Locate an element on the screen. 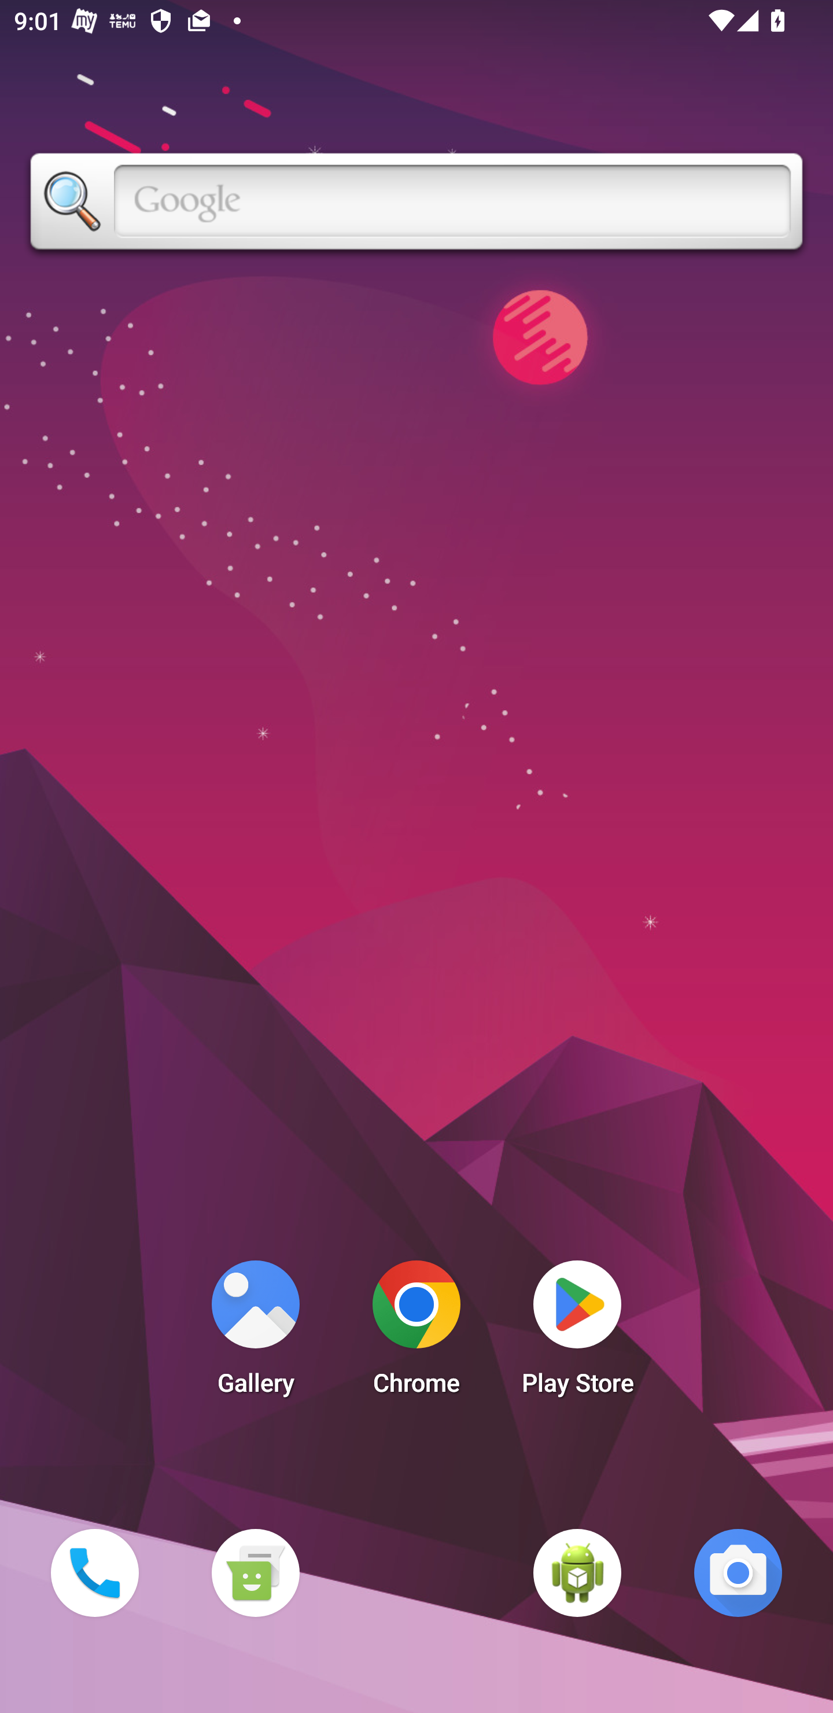  Chrome is located at coordinates (417, 1333).